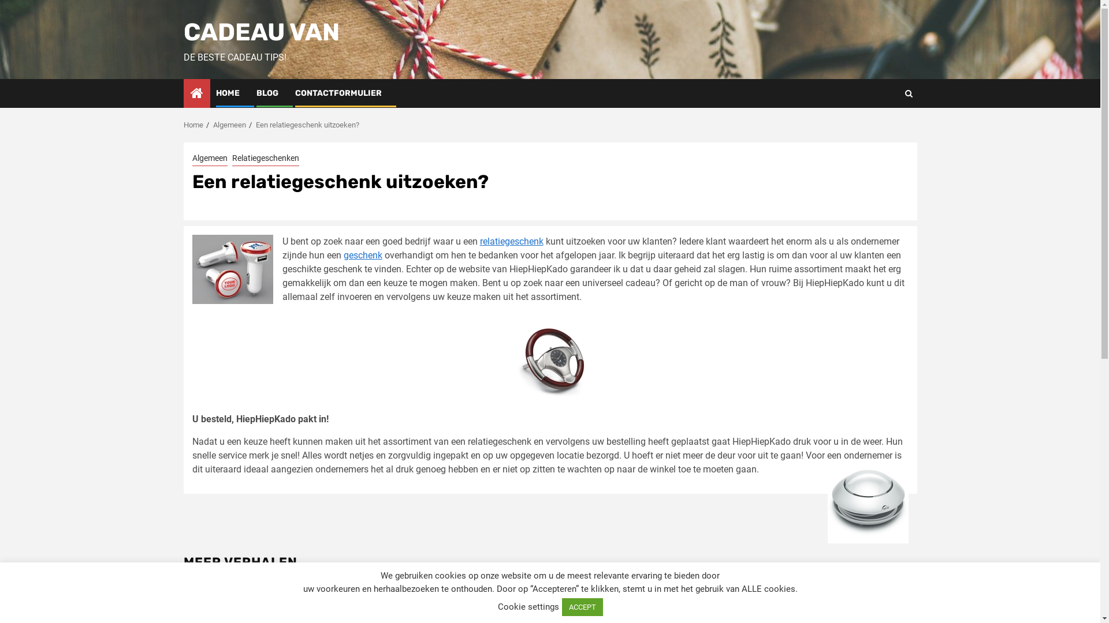  What do you see at coordinates (338, 93) in the screenshot?
I see `CONTACTFORMULIER` at bounding box center [338, 93].